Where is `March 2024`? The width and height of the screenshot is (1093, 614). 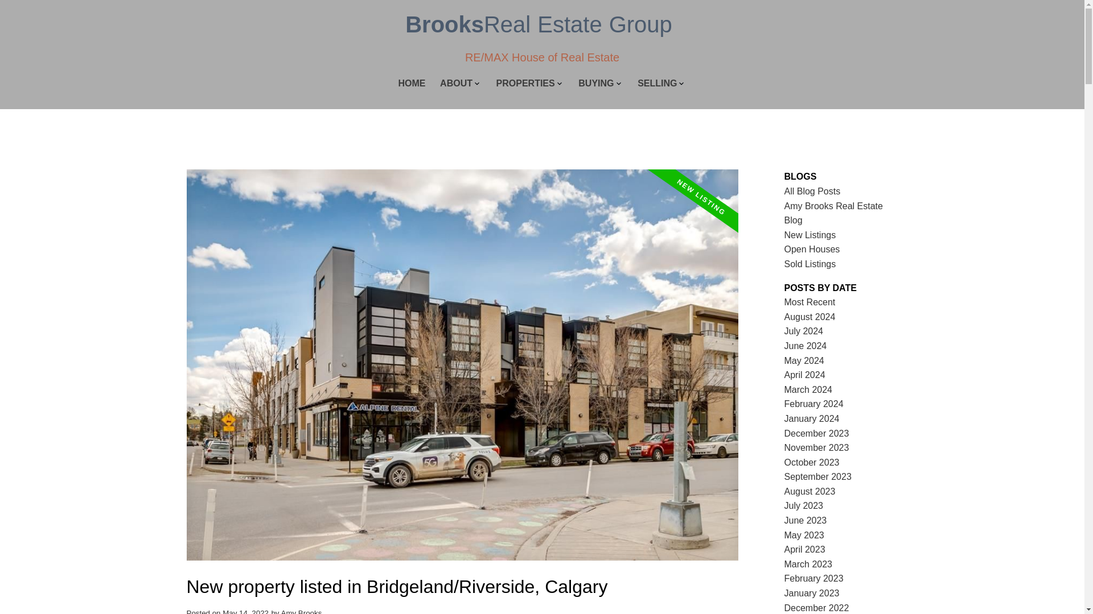
March 2024 is located at coordinates (808, 390).